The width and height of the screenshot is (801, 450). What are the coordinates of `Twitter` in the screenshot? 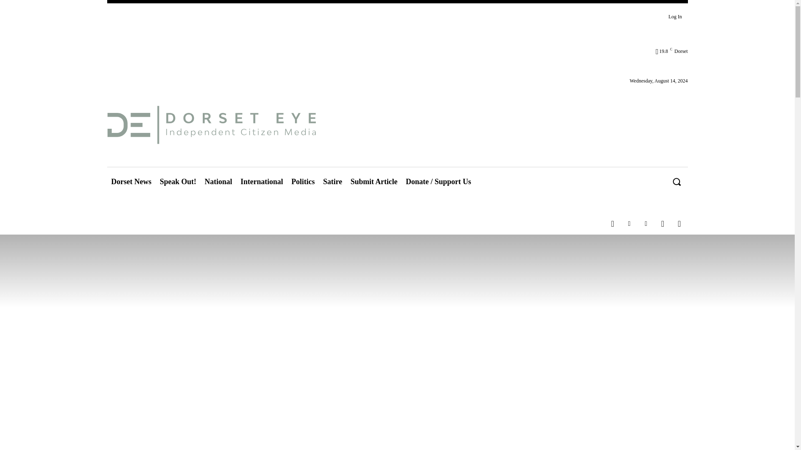 It's located at (662, 224).